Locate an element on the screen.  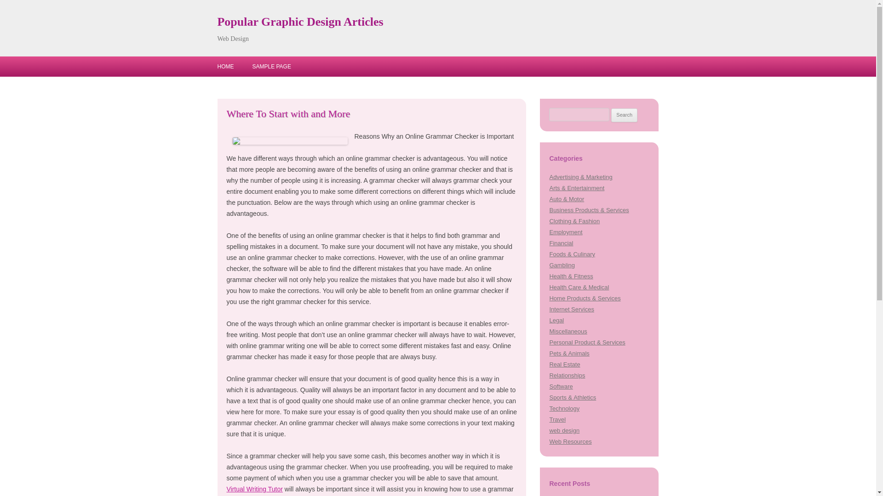
HOME is located at coordinates (225, 67).